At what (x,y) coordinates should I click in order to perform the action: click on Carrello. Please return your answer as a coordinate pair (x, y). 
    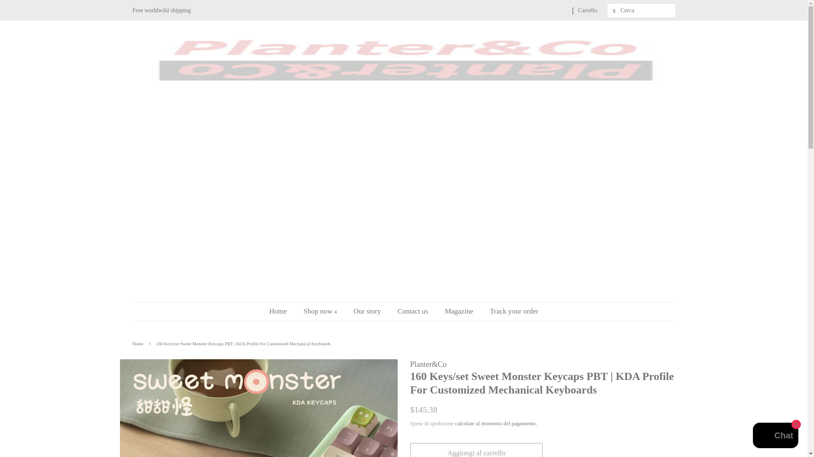
    Looking at the image, I should click on (588, 10).